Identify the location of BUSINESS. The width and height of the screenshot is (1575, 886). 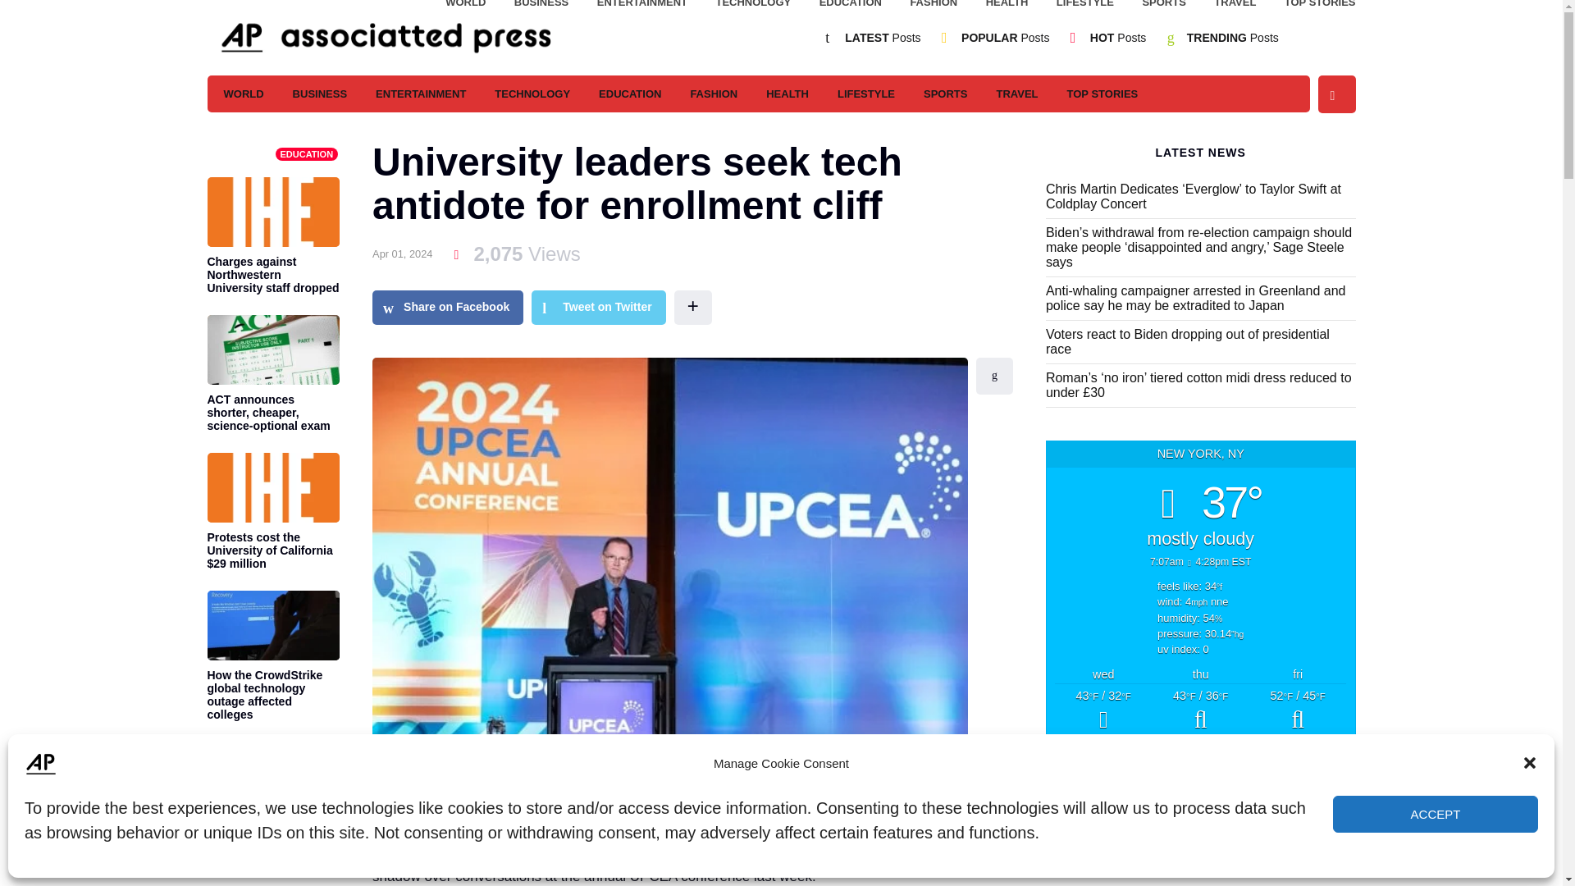
(320, 94).